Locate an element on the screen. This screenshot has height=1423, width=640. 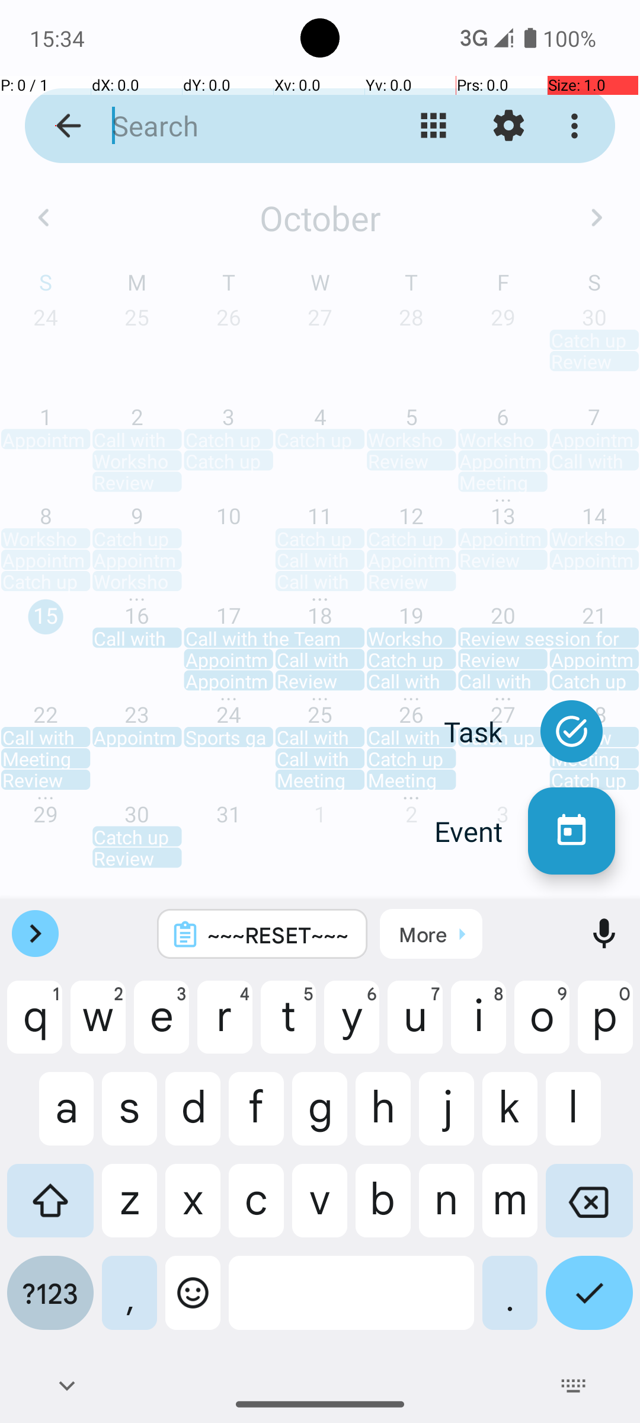
Event is located at coordinates (481, 831).